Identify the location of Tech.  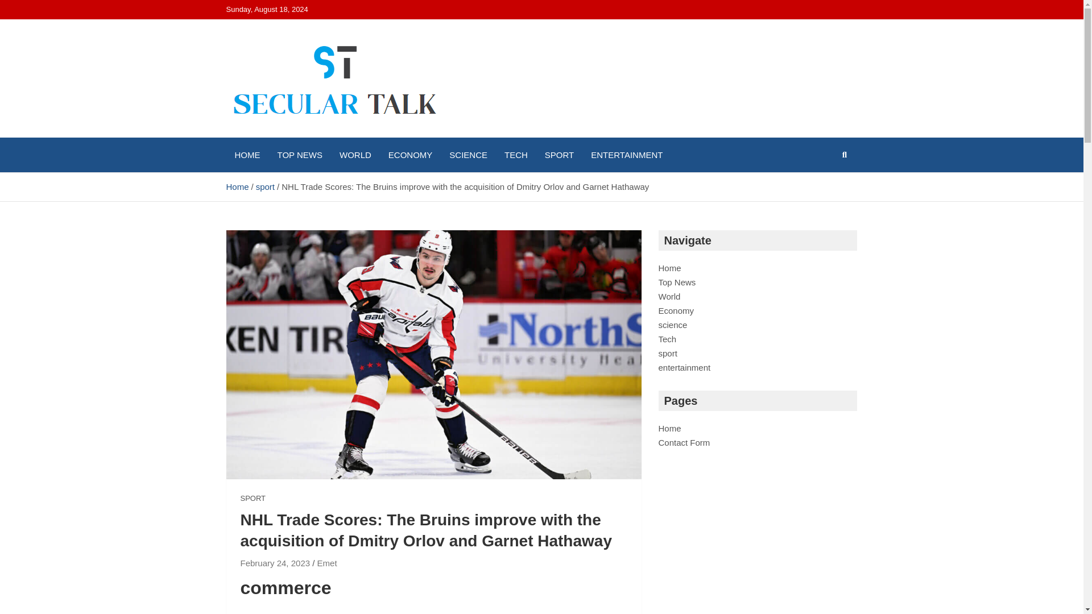
(668, 339).